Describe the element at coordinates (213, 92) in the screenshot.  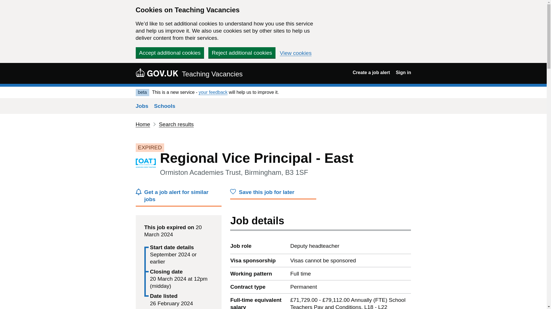
I see `your feedback` at that location.